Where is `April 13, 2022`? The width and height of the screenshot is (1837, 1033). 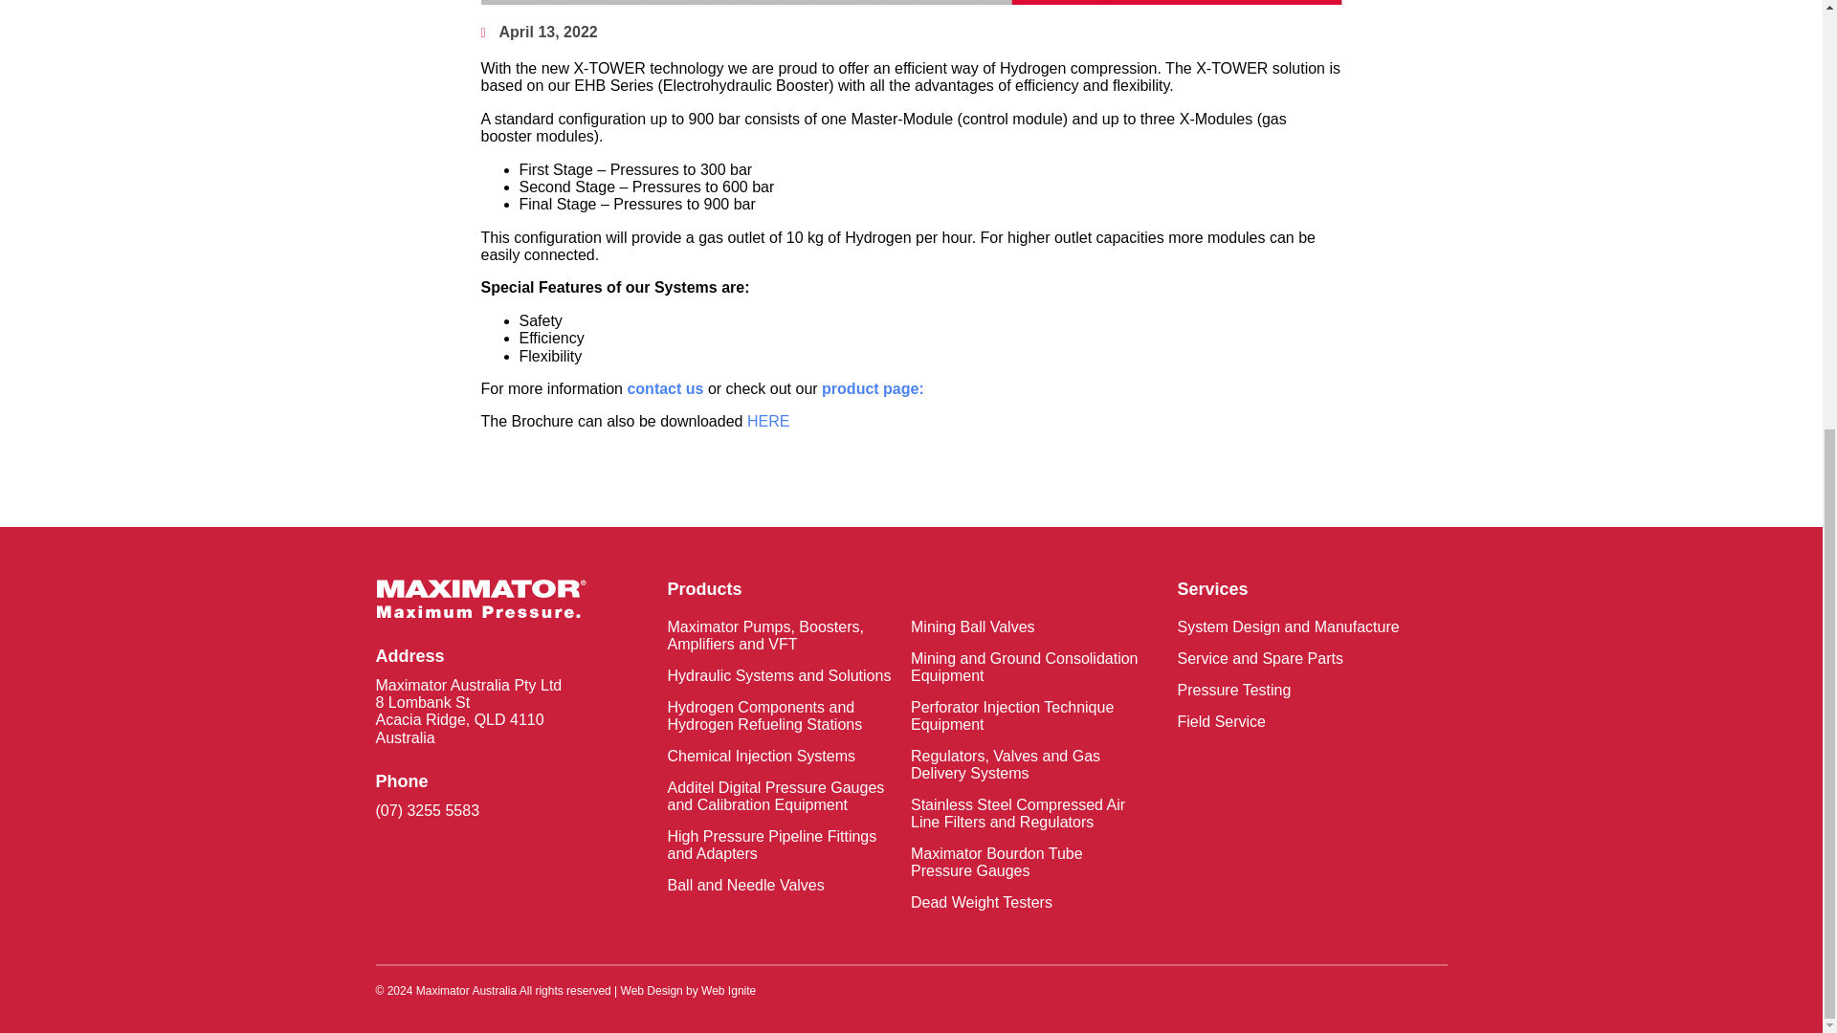 April 13, 2022 is located at coordinates (538, 33).